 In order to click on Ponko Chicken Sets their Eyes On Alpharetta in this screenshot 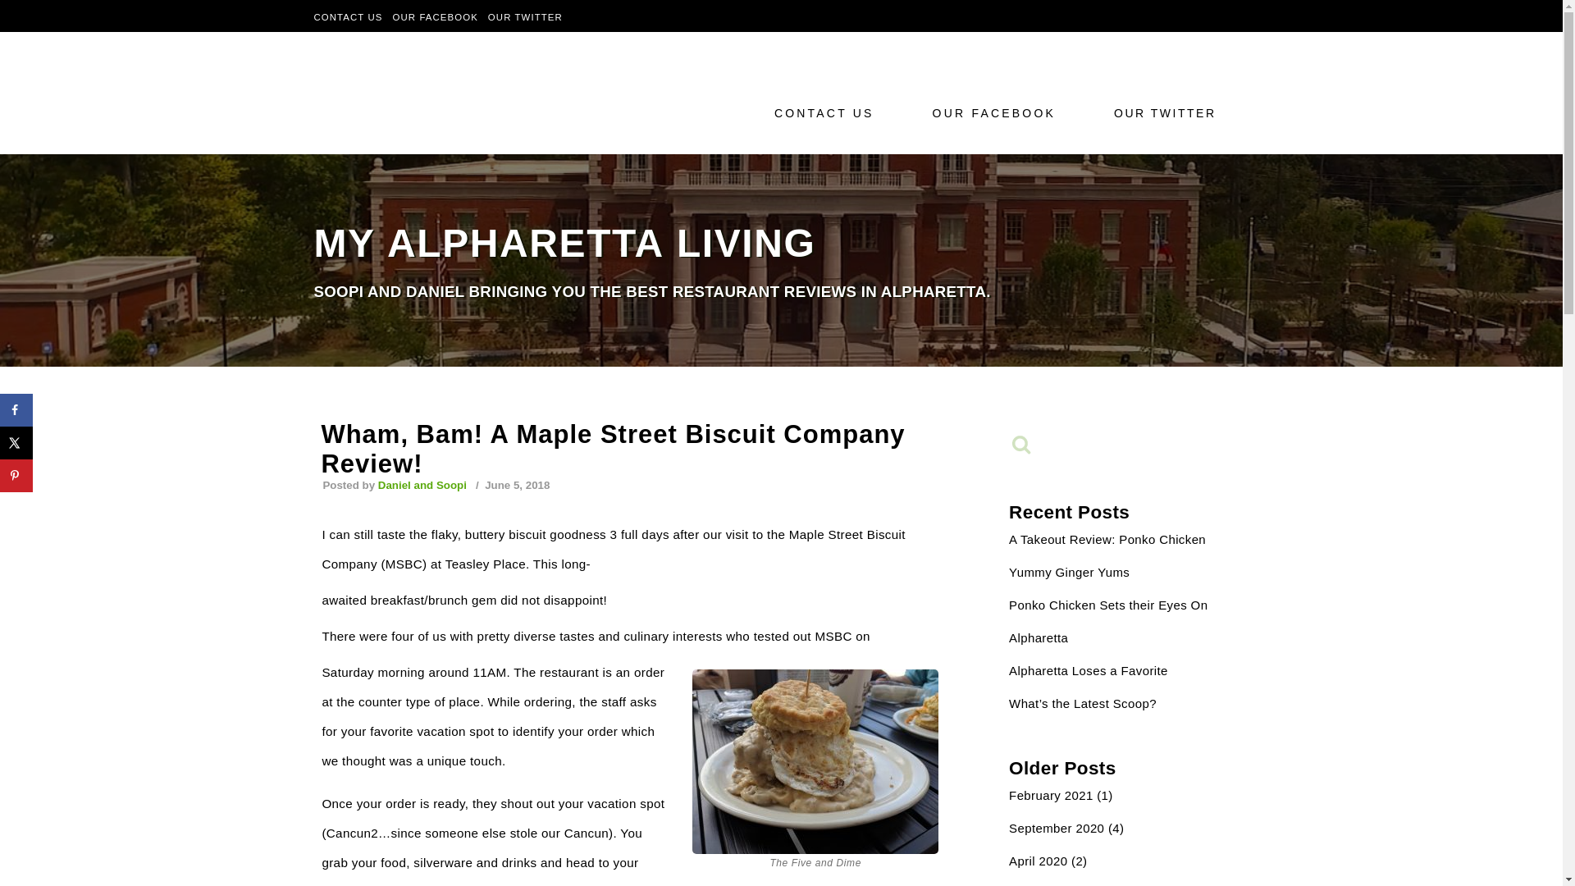, I will do `click(1108, 622)`.